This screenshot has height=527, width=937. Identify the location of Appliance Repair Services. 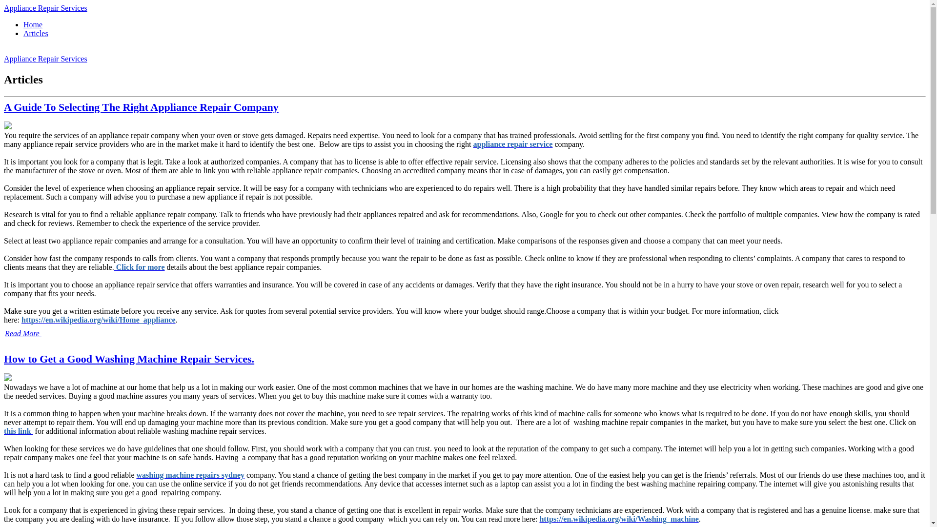
(45, 8).